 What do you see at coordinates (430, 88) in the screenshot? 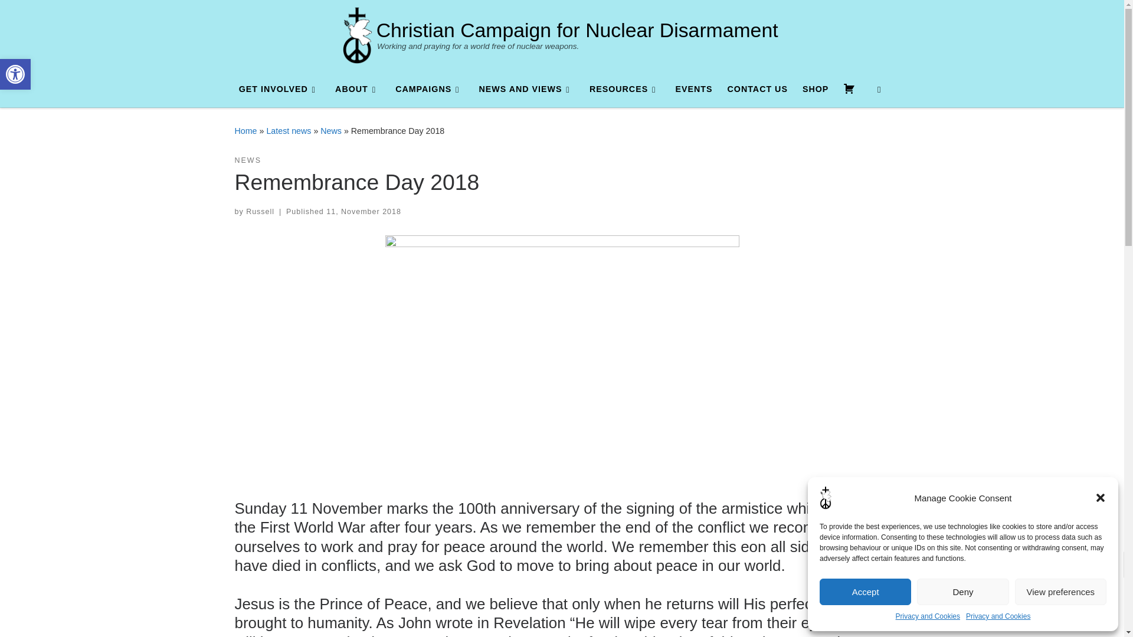
I see `CAMPAIGNS` at bounding box center [430, 88].